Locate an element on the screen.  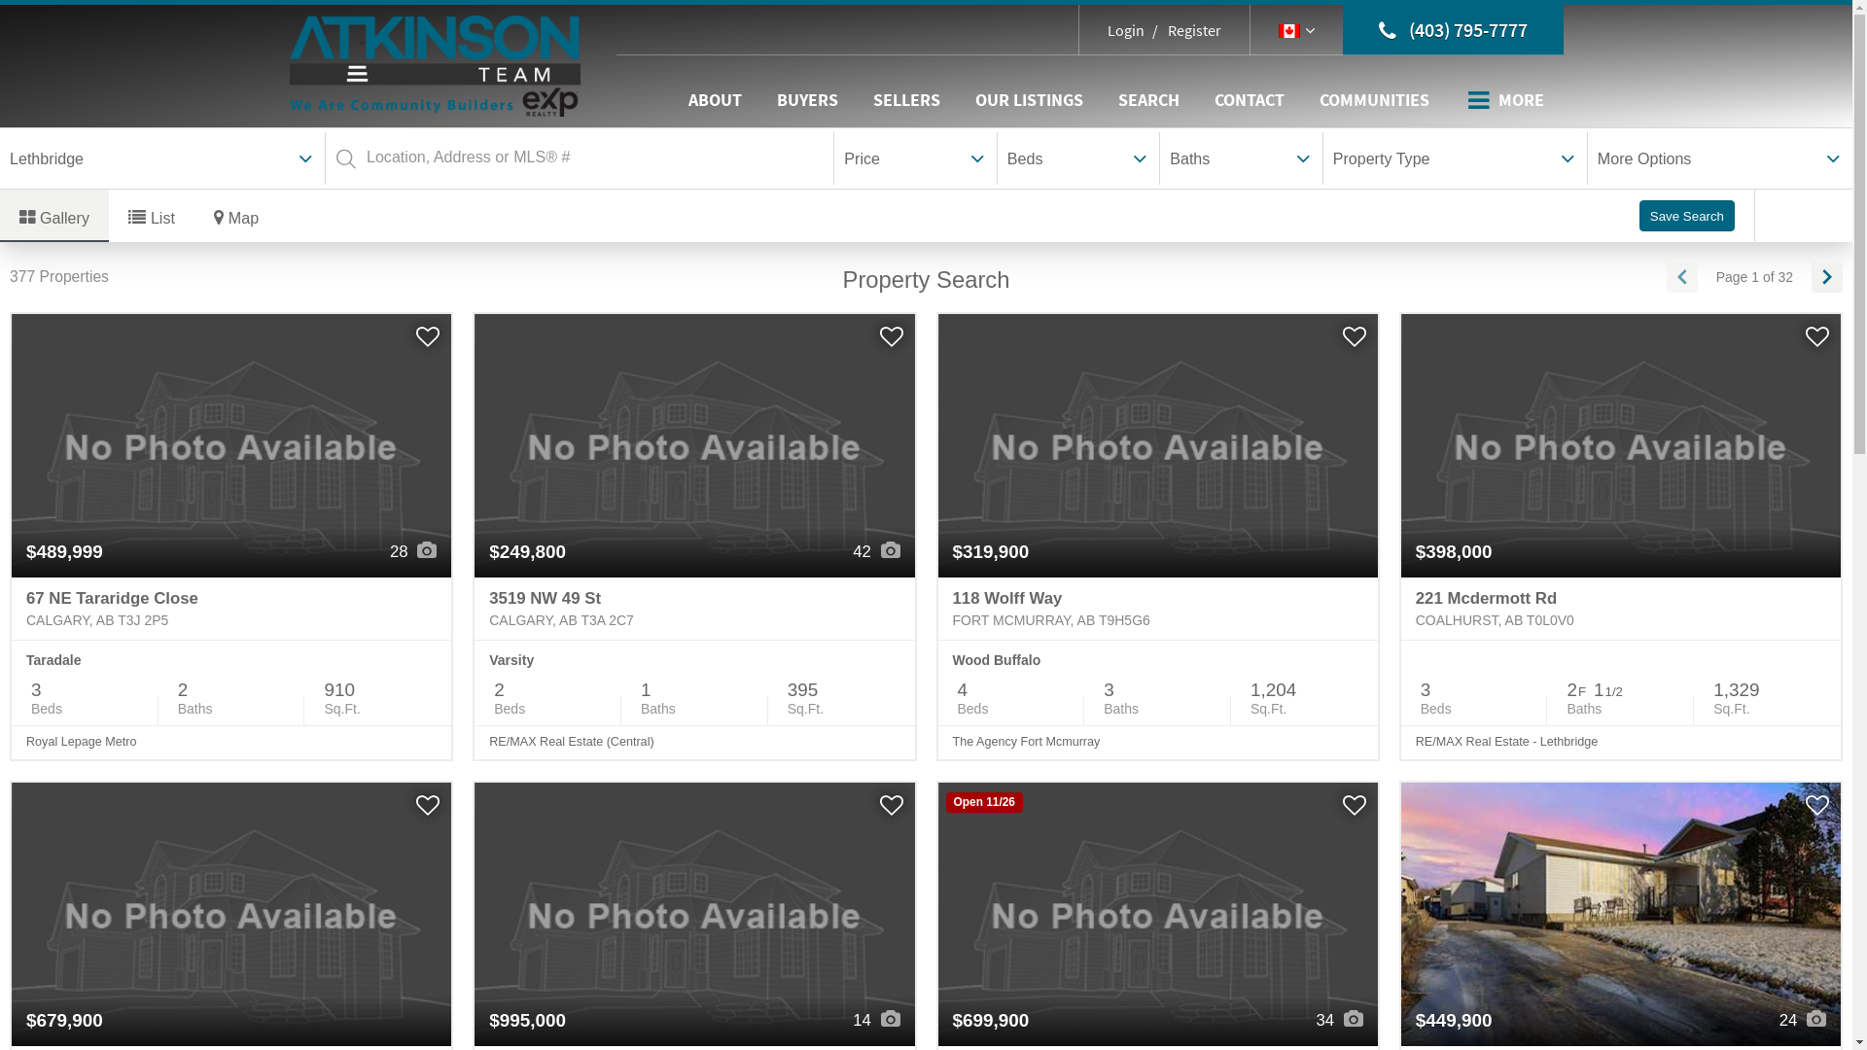
COMMUNITIES is located at coordinates (1373, 100).